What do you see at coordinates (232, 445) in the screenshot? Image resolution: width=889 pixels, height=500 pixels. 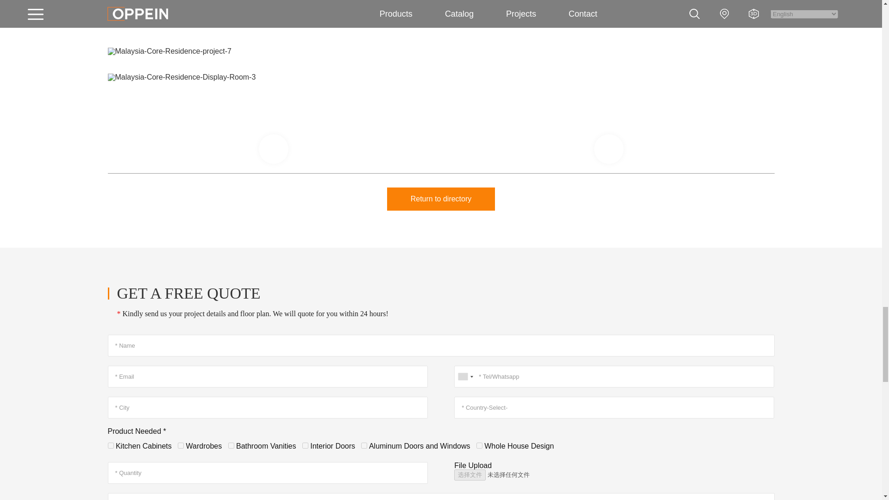 I see `Bathroom Vanities` at bounding box center [232, 445].